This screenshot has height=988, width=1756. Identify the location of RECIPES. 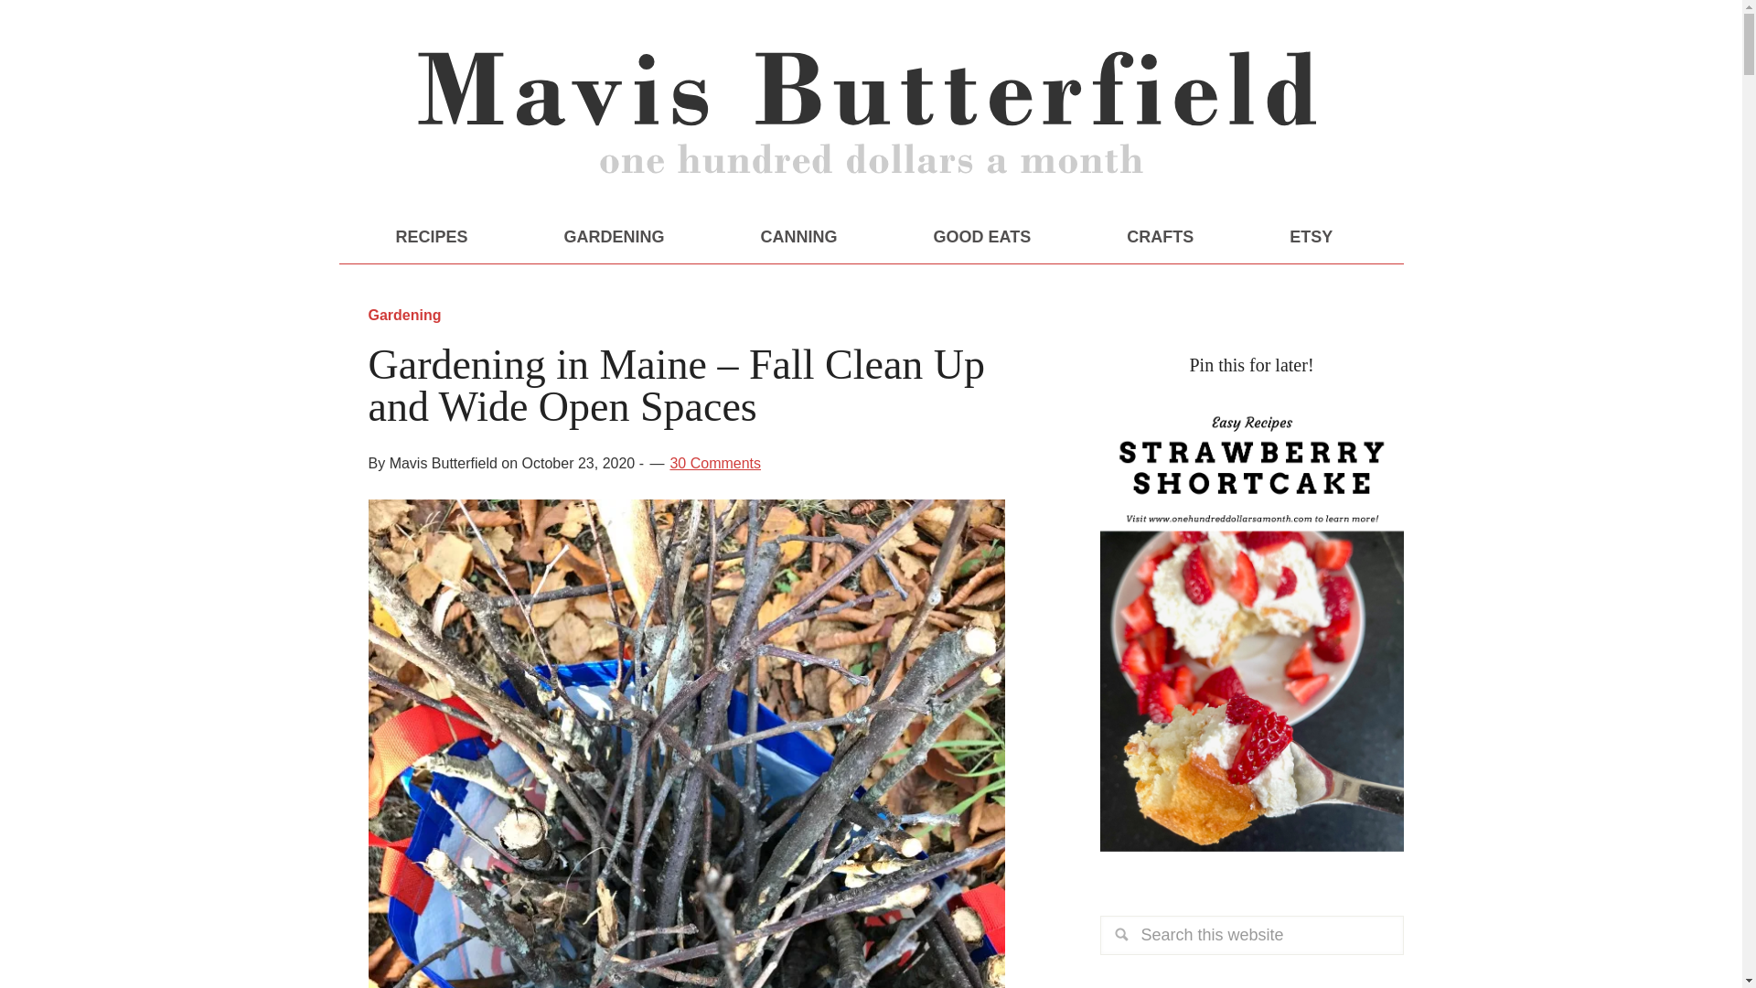
(431, 237).